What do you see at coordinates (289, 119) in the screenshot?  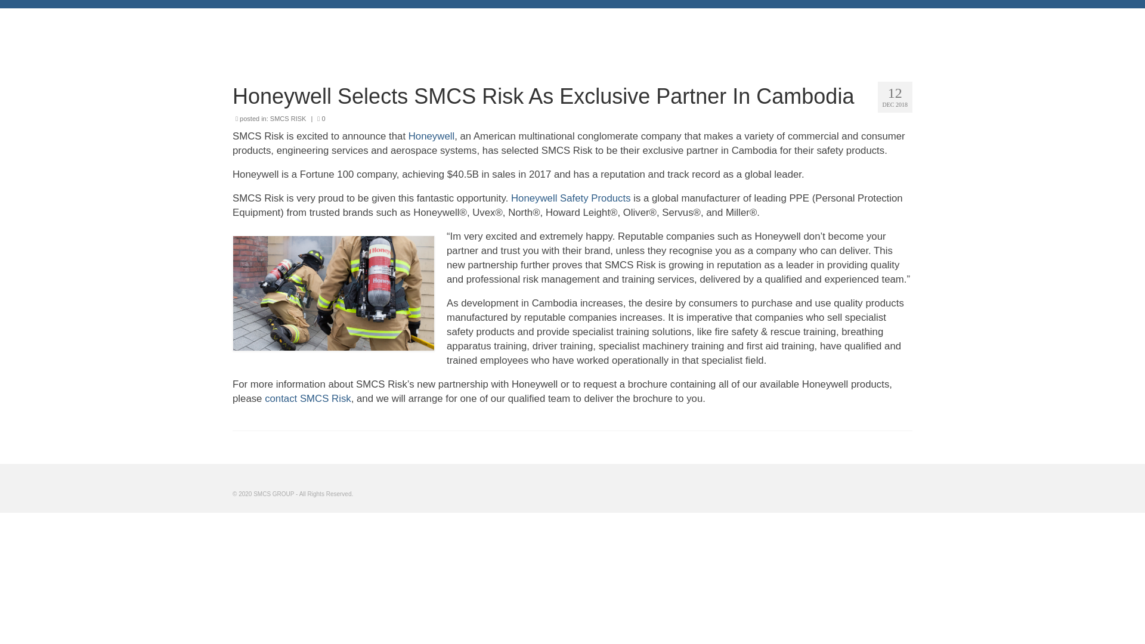 I see `SMCS RISK` at bounding box center [289, 119].